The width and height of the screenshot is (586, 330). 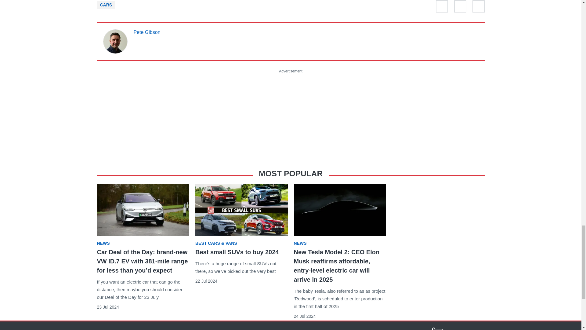 I want to click on Email, so click(x=478, y=8).